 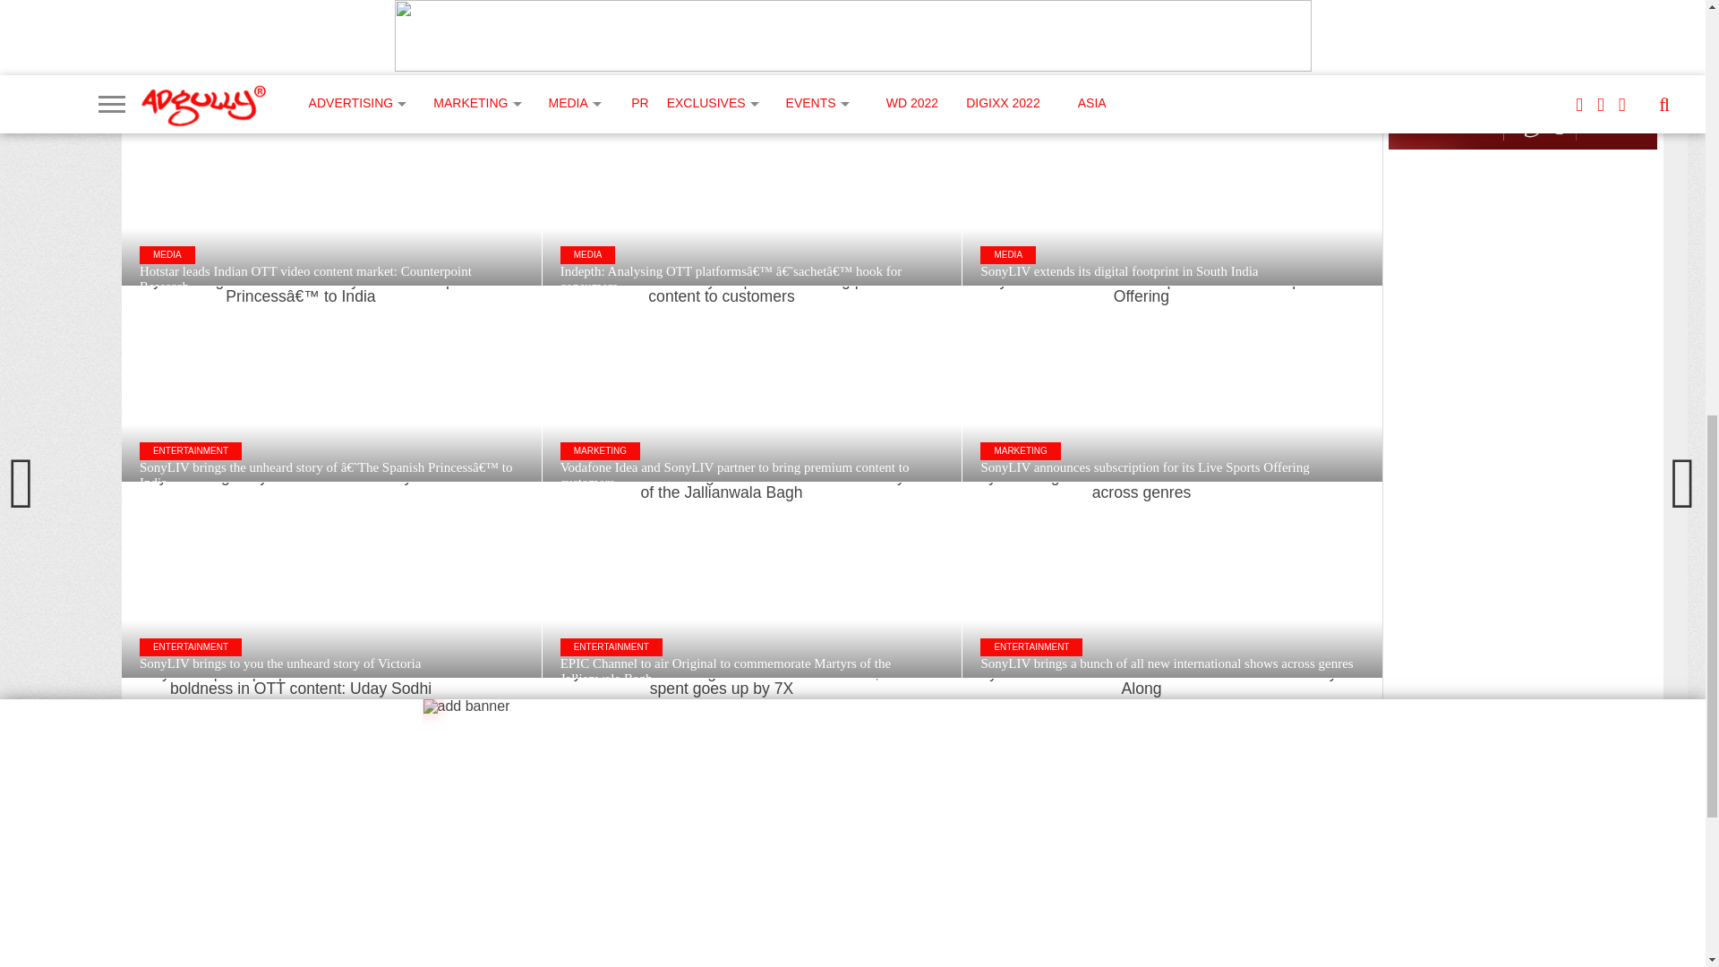 I want to click on Marketing, so click(x=662, y=963).